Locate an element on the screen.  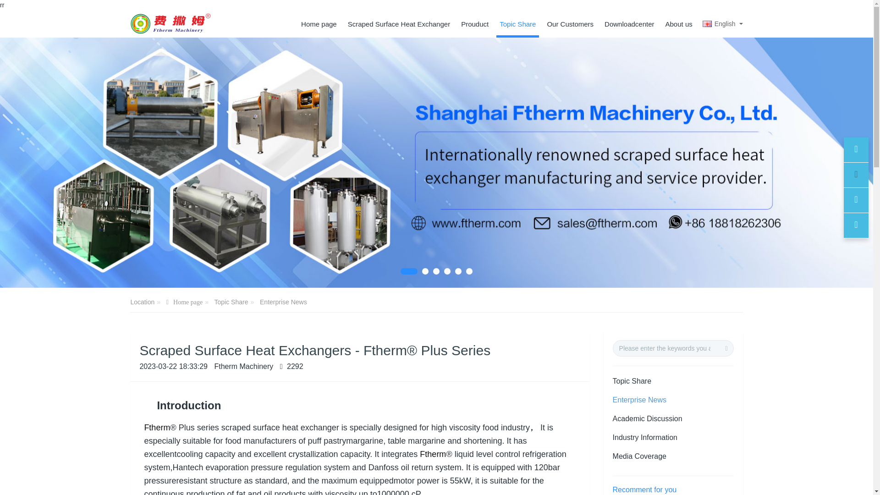
Prouduct is located at coordinates (475, 24).